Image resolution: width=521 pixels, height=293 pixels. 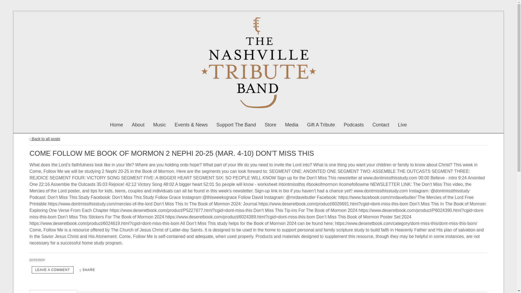 What do you see at coordinates (270, 125) in the screenshot?
I see `Store` at bounding box center [270, 125].